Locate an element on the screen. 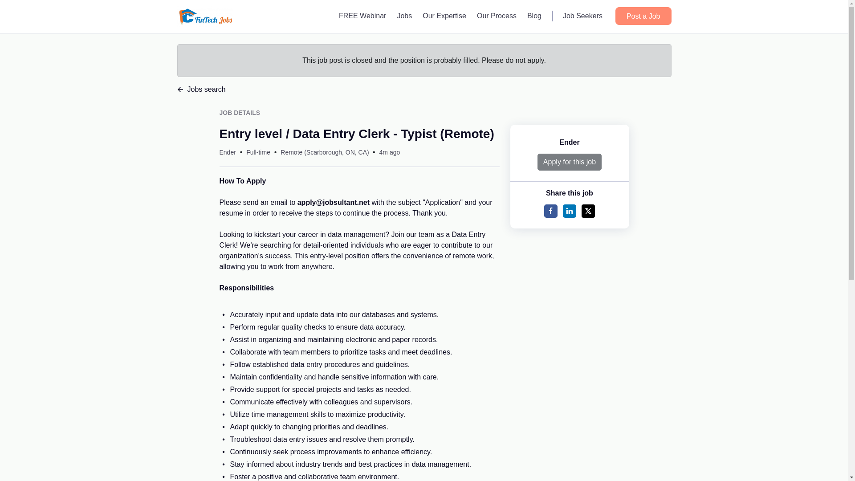 Image resolution: width=855 pixels, height=481 pixels. Jobs is located at coordinates (404, 16).